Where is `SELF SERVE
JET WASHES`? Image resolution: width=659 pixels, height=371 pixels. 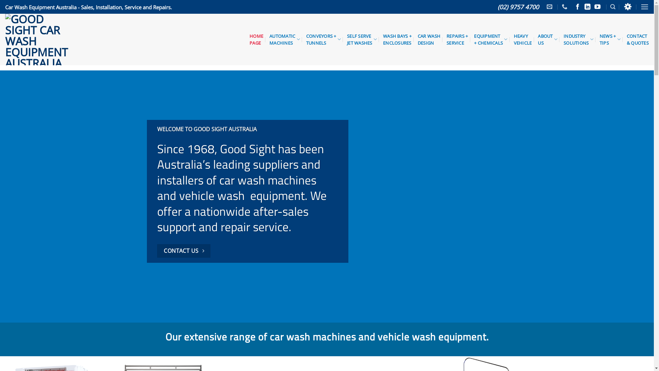 SELF SERVE
JET WASHES is located at coordinates (362, 40).